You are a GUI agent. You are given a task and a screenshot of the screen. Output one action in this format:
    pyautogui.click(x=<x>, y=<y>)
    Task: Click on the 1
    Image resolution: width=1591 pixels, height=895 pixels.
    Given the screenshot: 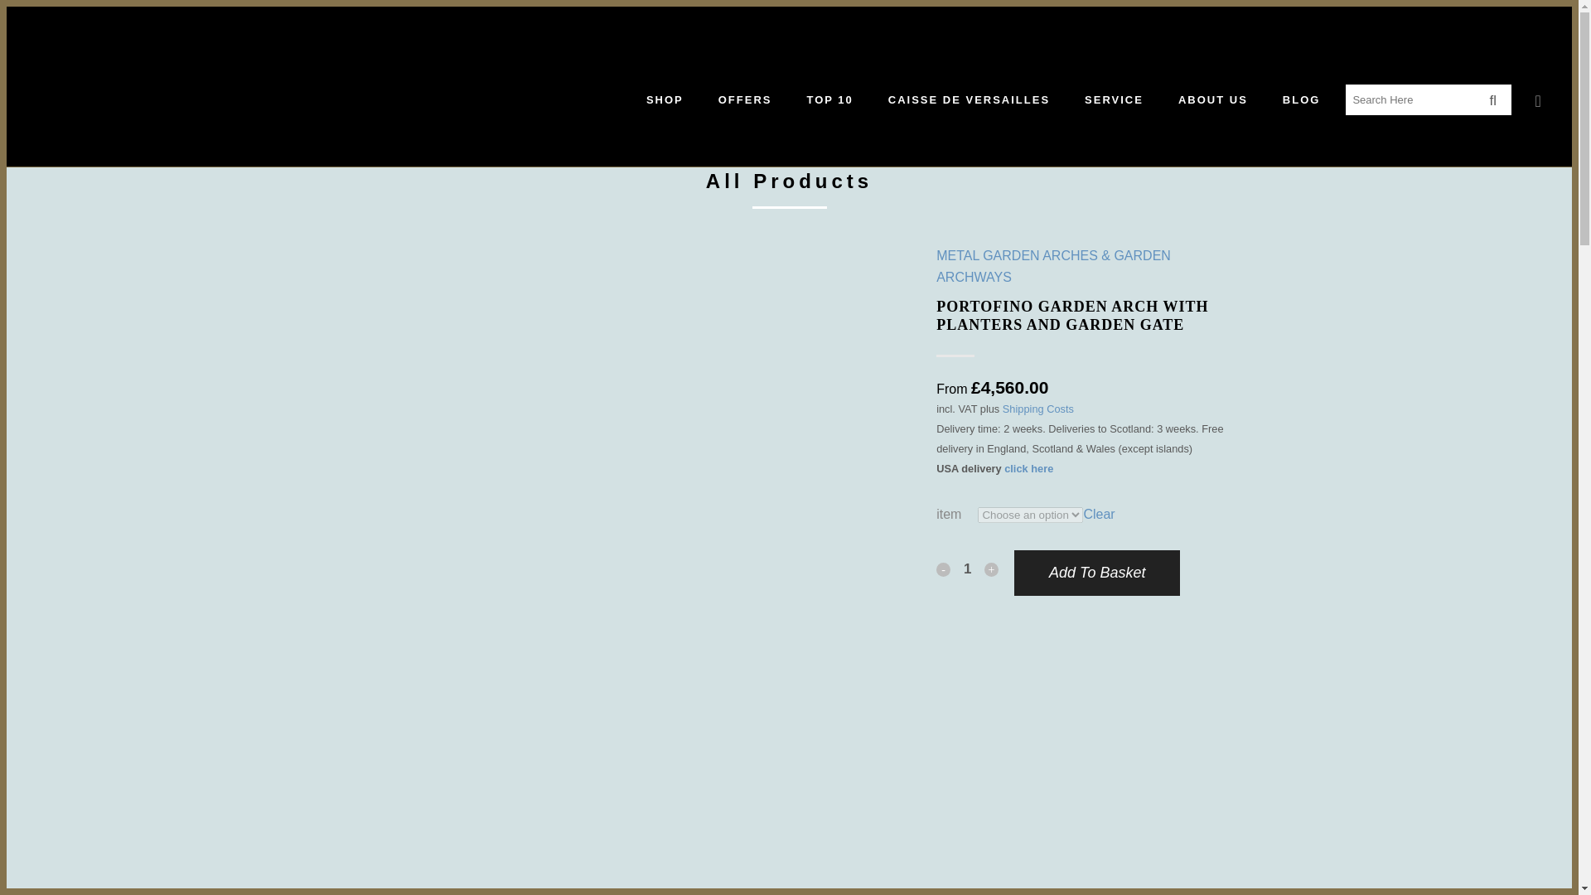 What is the action you would take?
    pyautogui.click(x=968, y=568)
    